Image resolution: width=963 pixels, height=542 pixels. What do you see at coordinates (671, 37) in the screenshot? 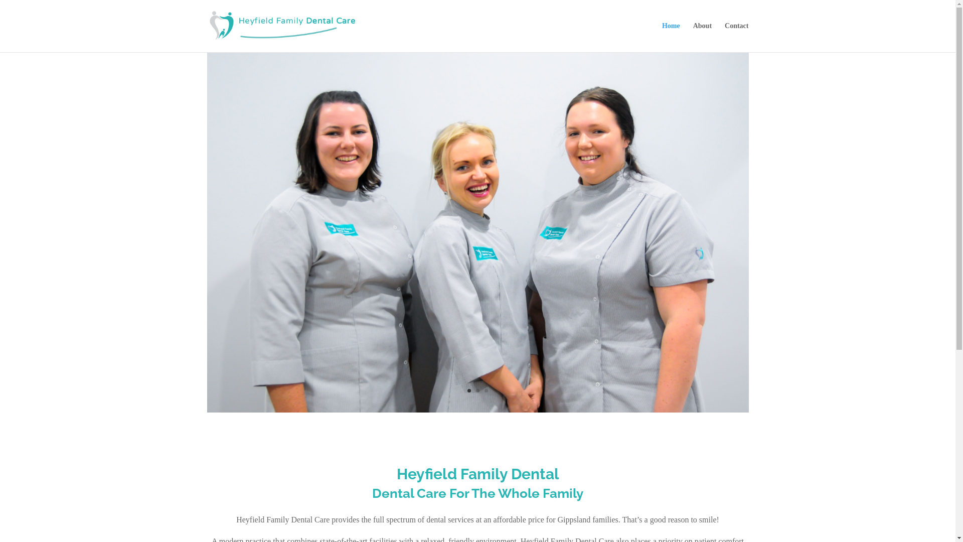
I see `Home` at bounding box center [671, 37].